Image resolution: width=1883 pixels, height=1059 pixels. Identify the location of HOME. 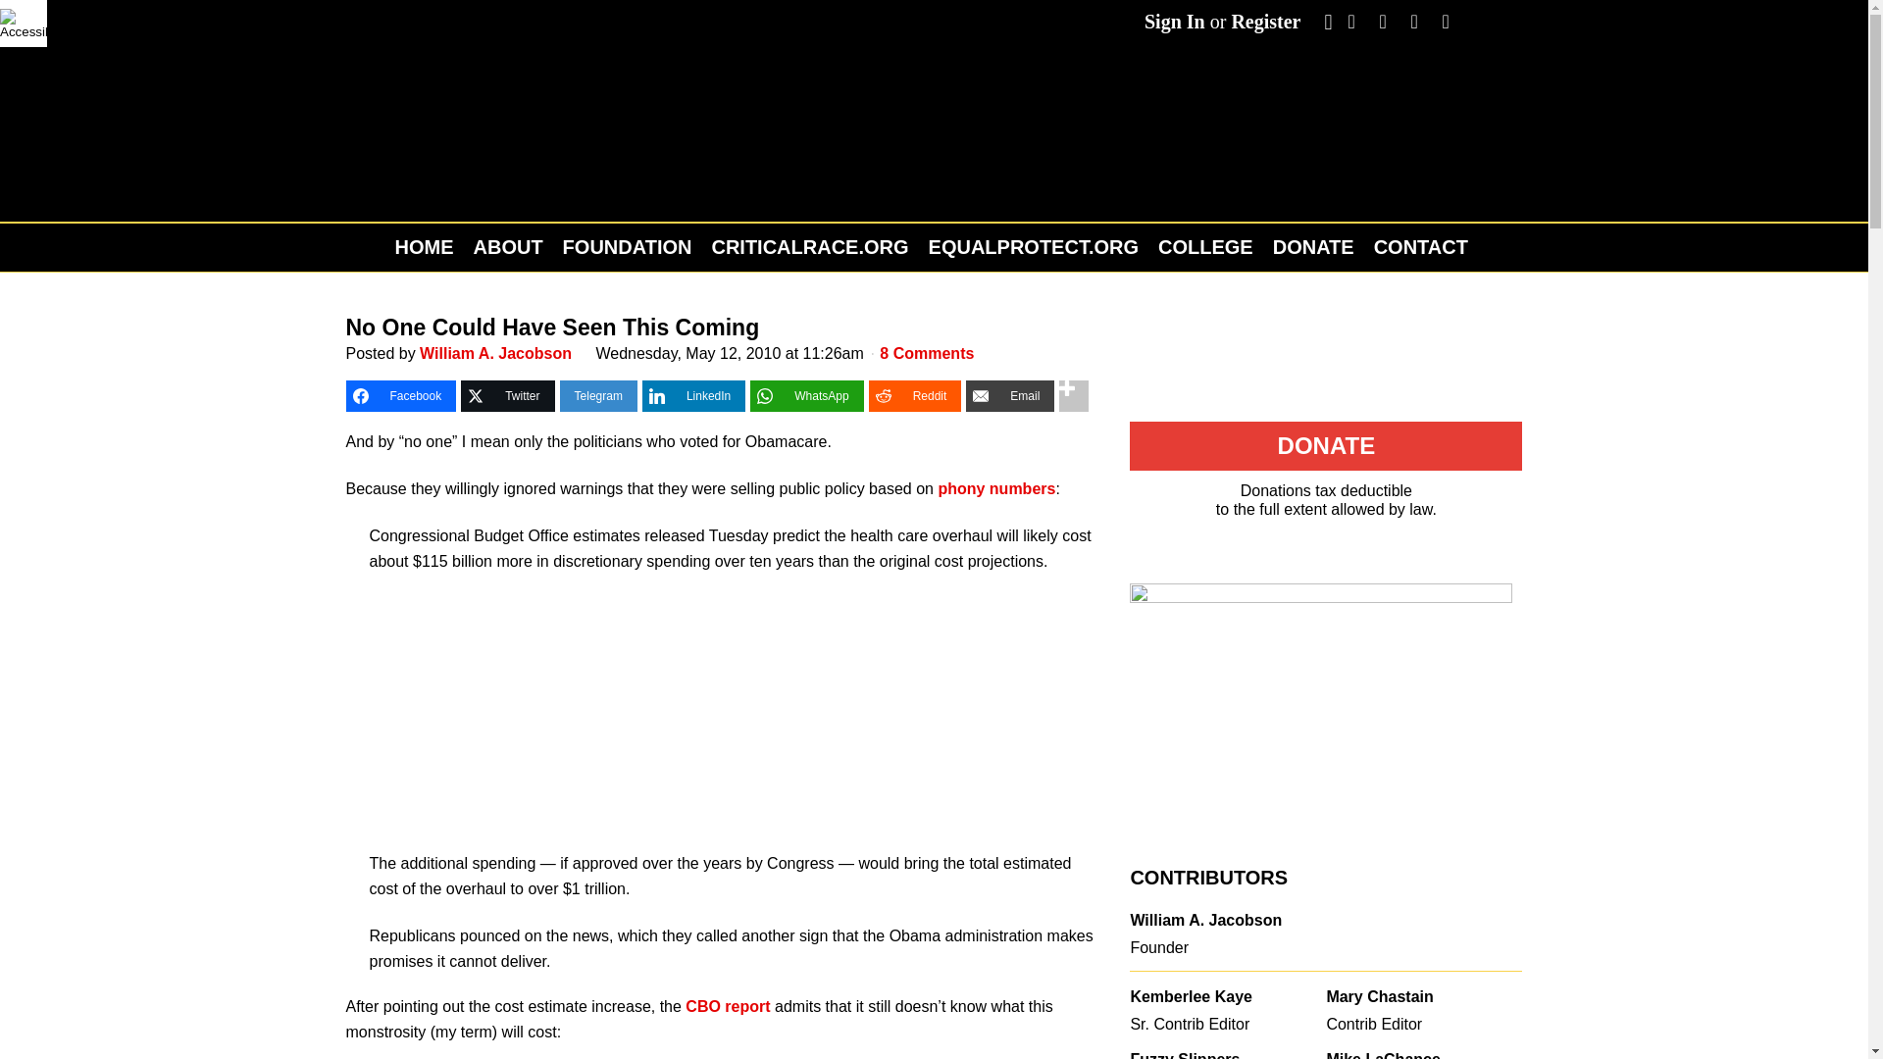
(428, 247).